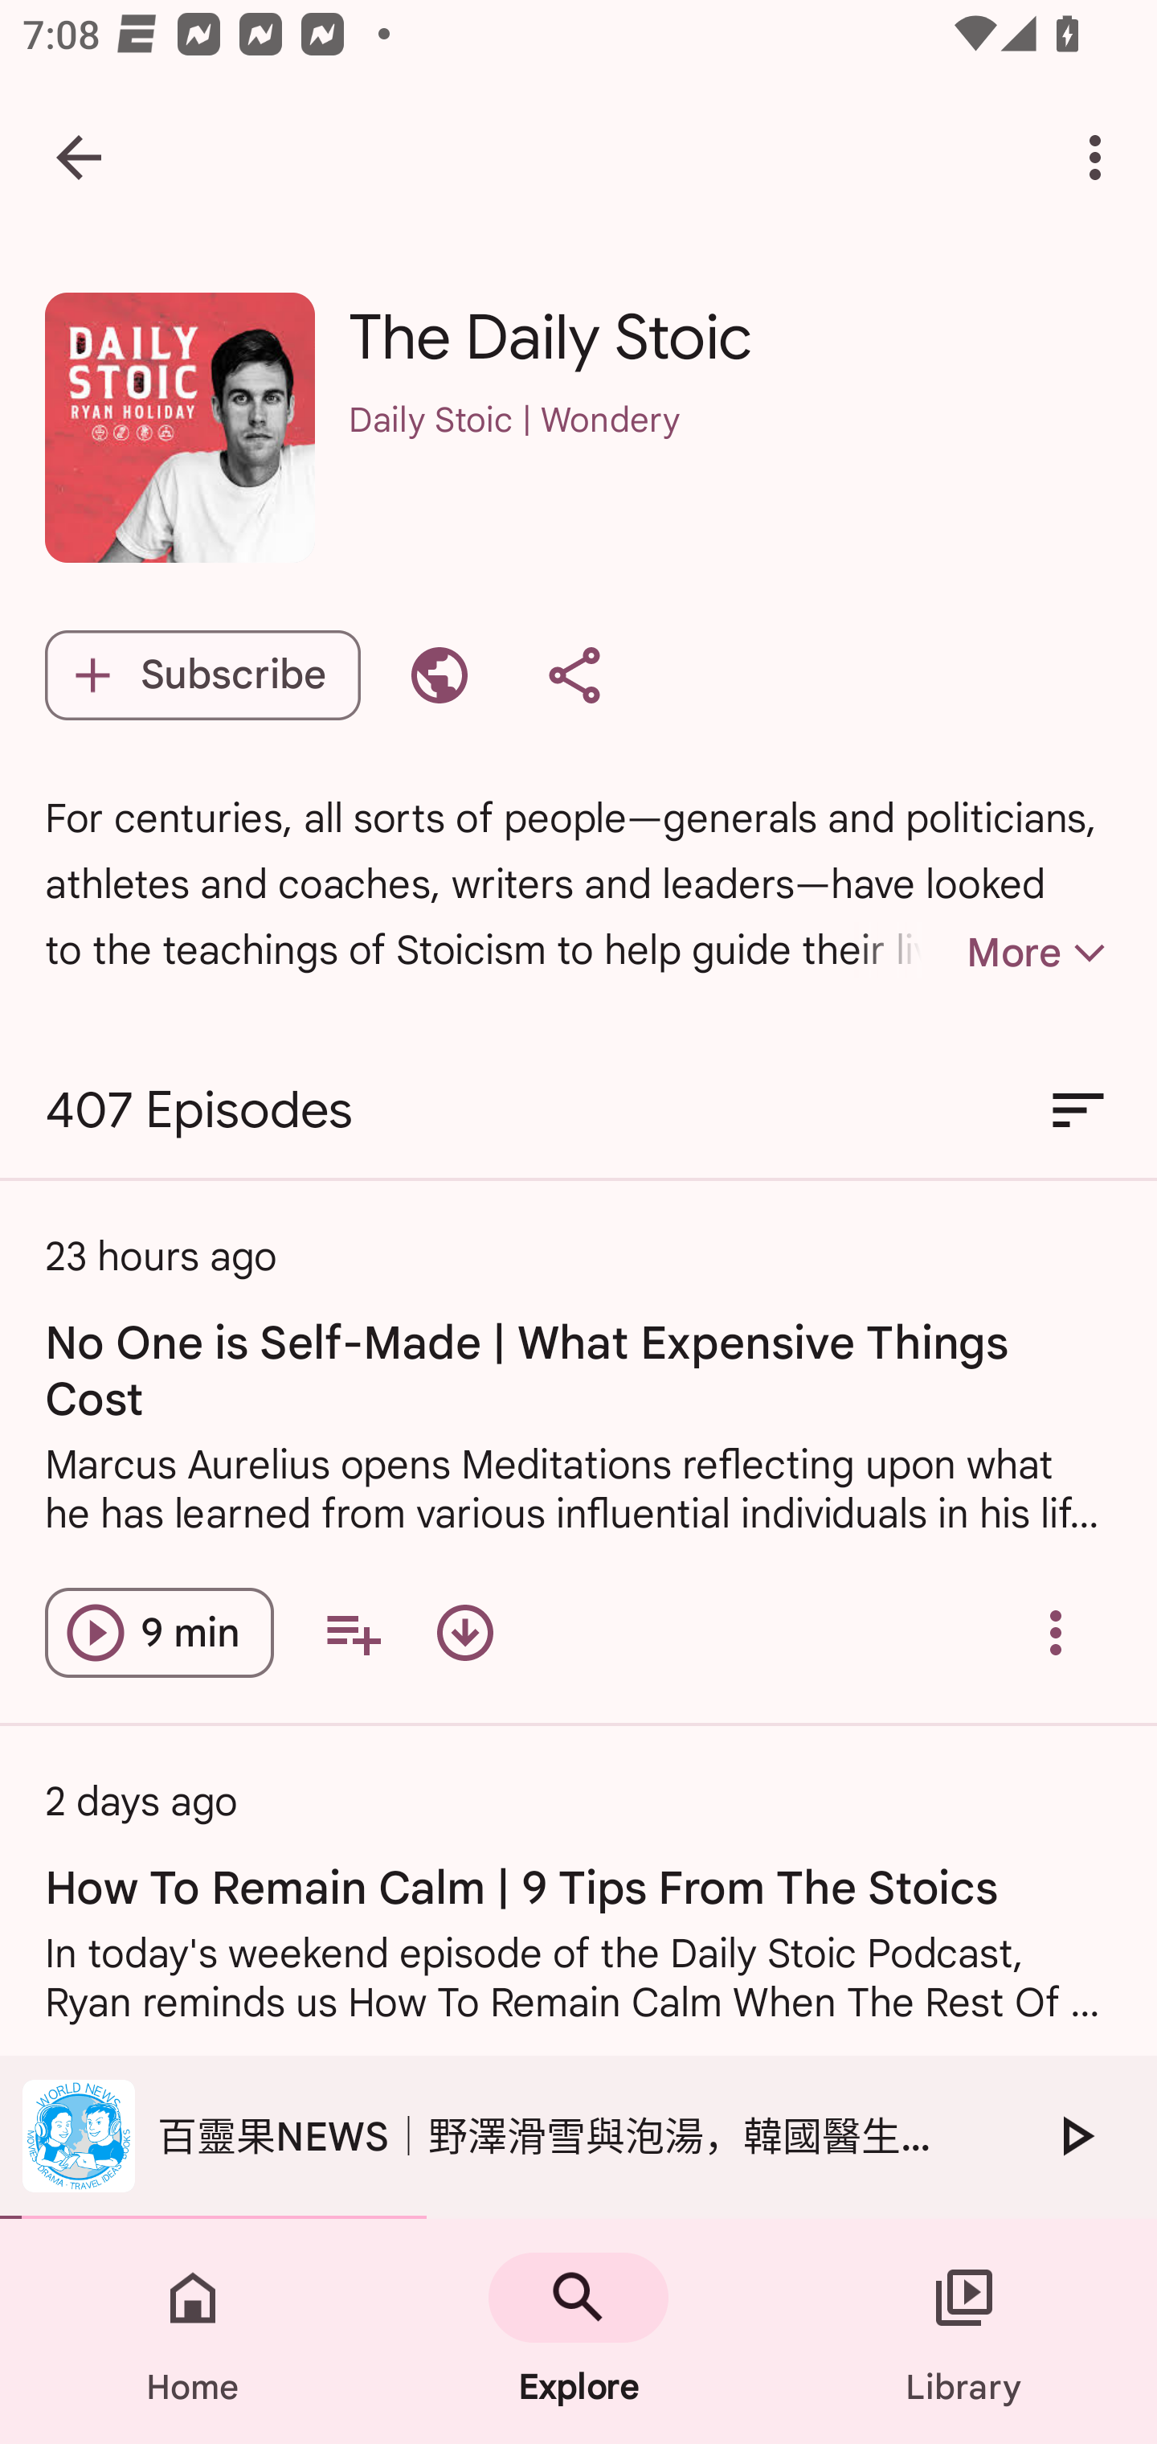 Image resolution: width=1157 pixels, height=2444 pixels. Describe the element at coordinates (202, 675) in the screenshot. I see `Subscribe` at that location.